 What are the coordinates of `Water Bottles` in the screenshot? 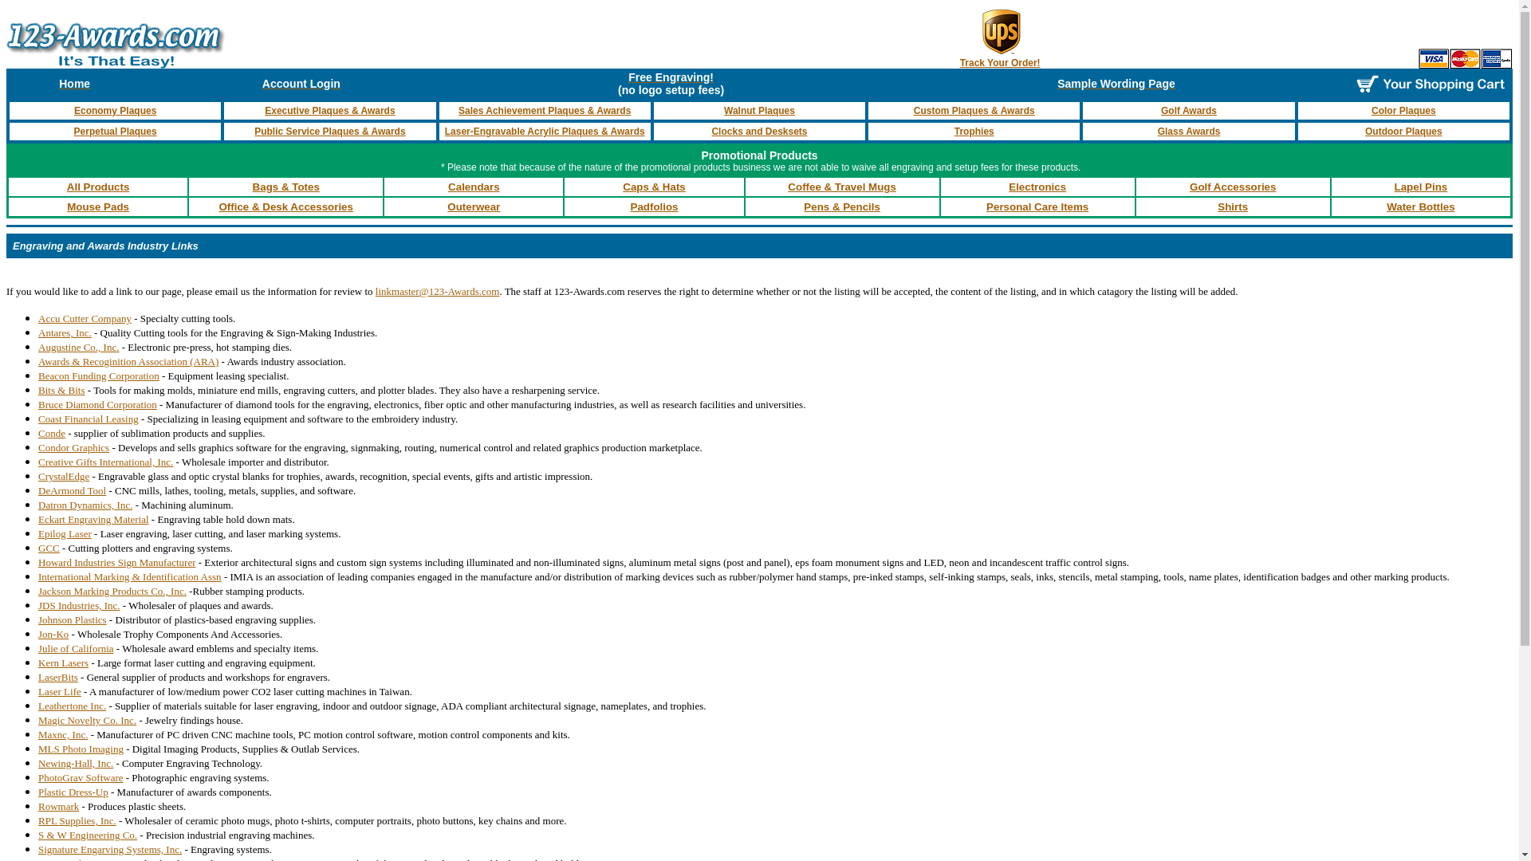 It's located at (1421, 207).